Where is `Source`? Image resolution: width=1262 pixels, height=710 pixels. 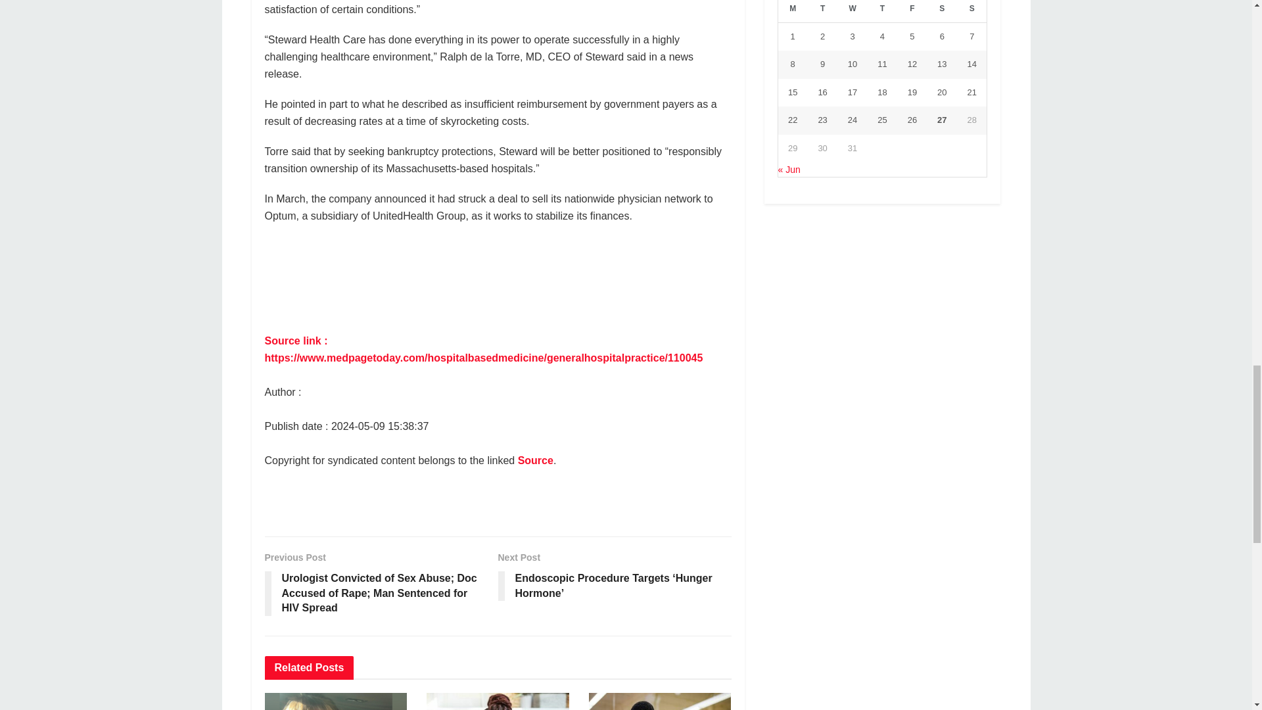
Source is located at coordinates (535, 460).